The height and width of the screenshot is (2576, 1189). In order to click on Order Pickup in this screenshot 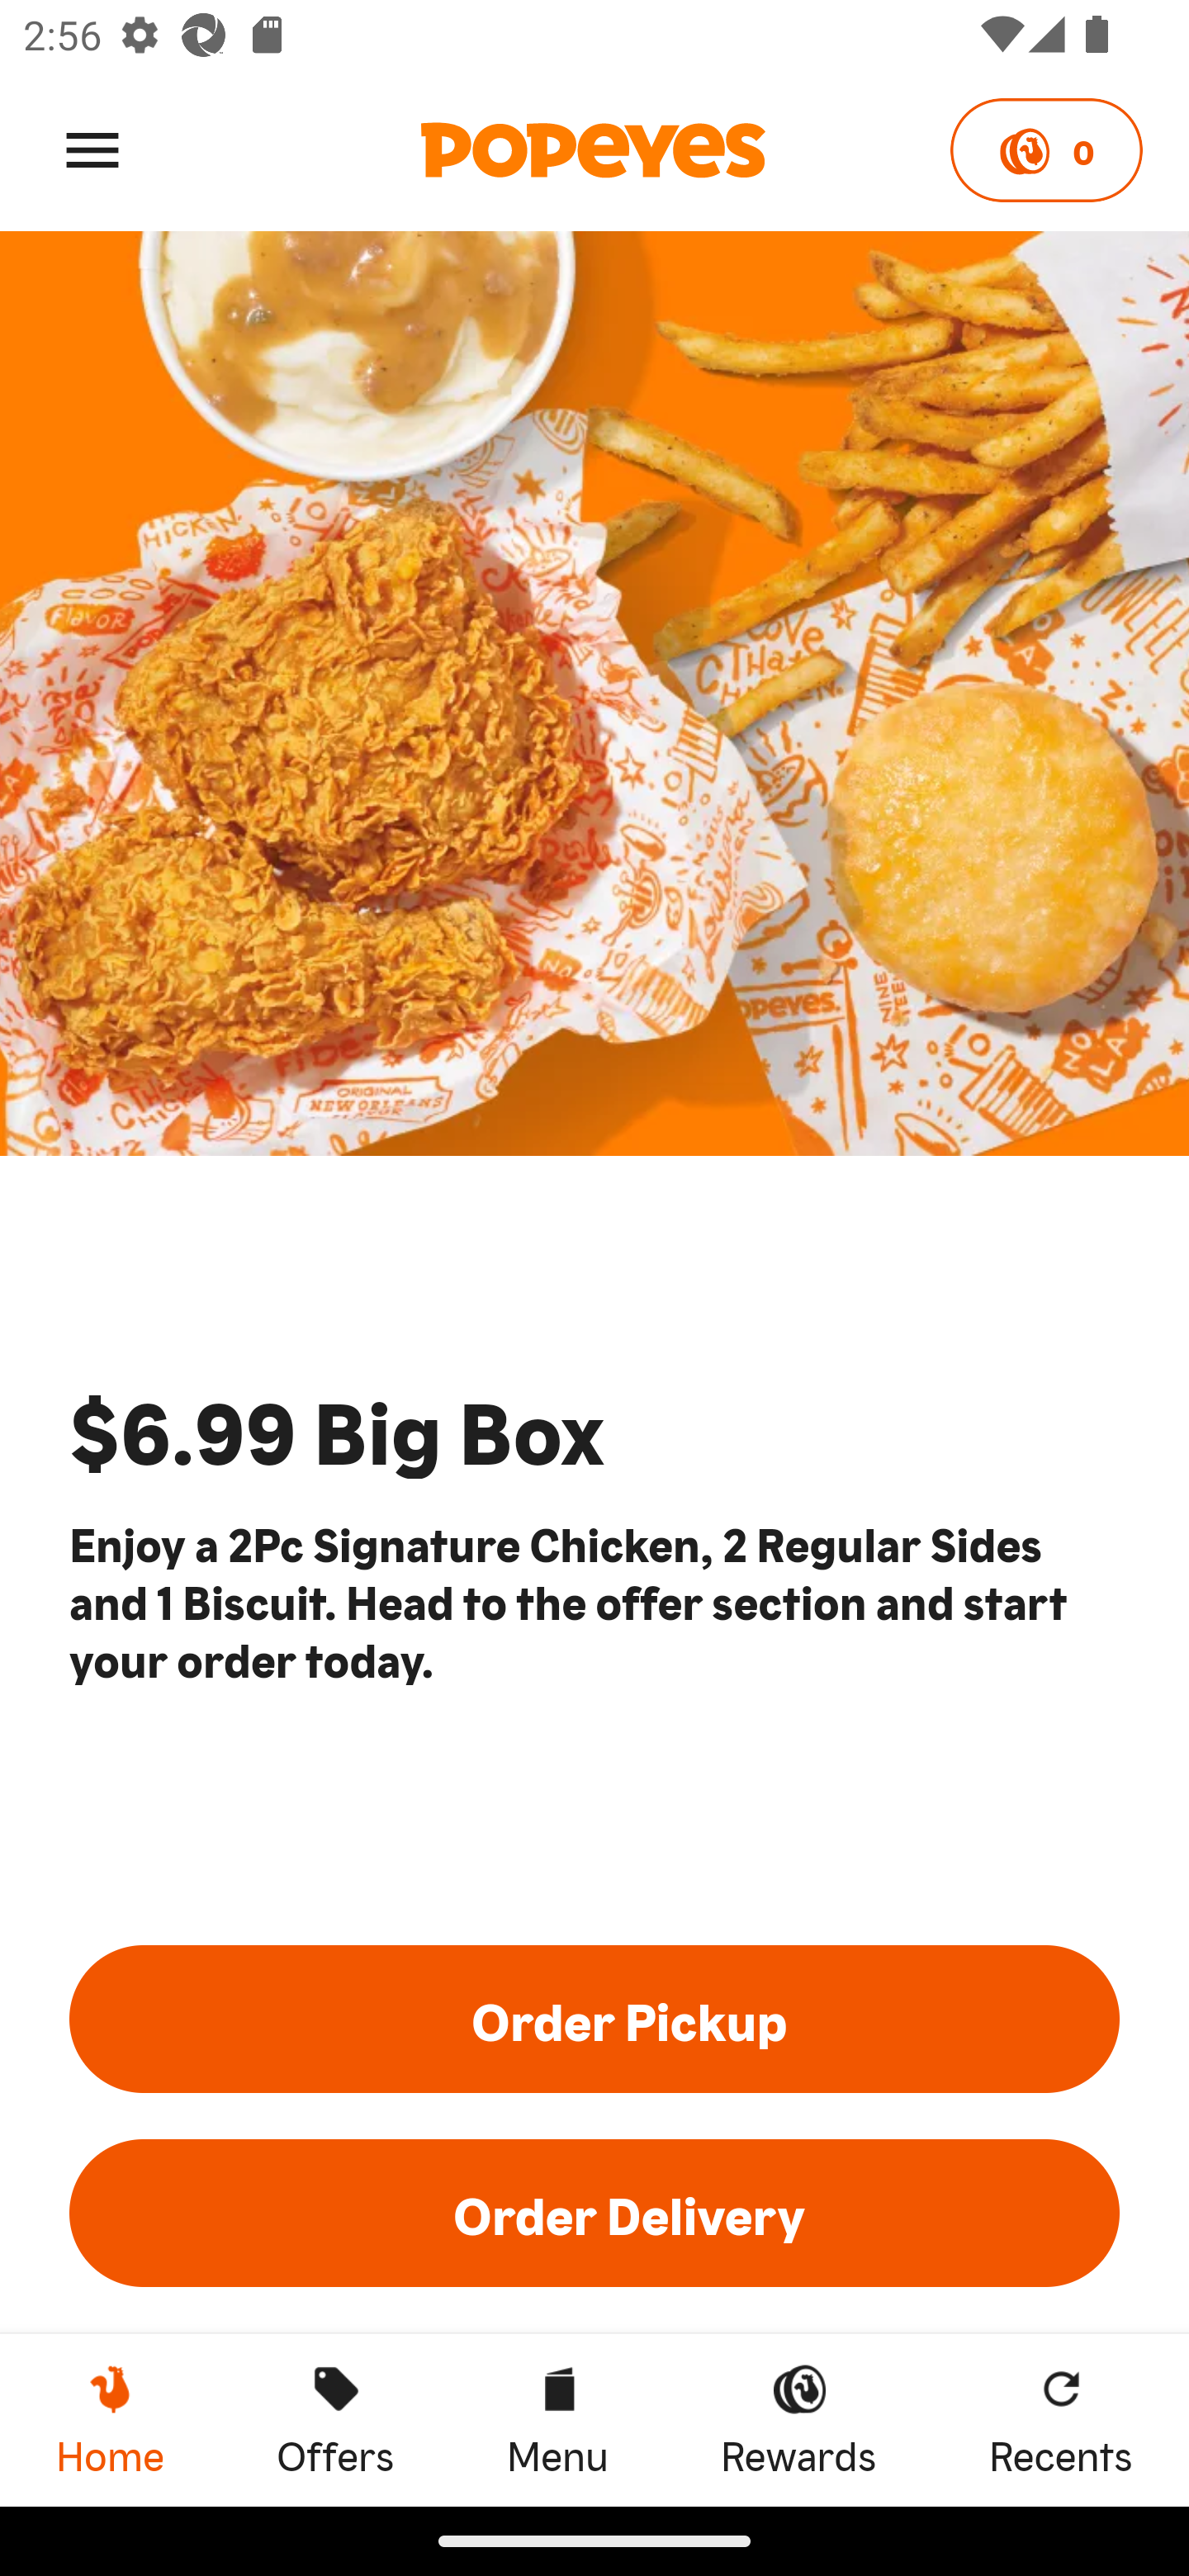, I will do `click(594, 2018)`.